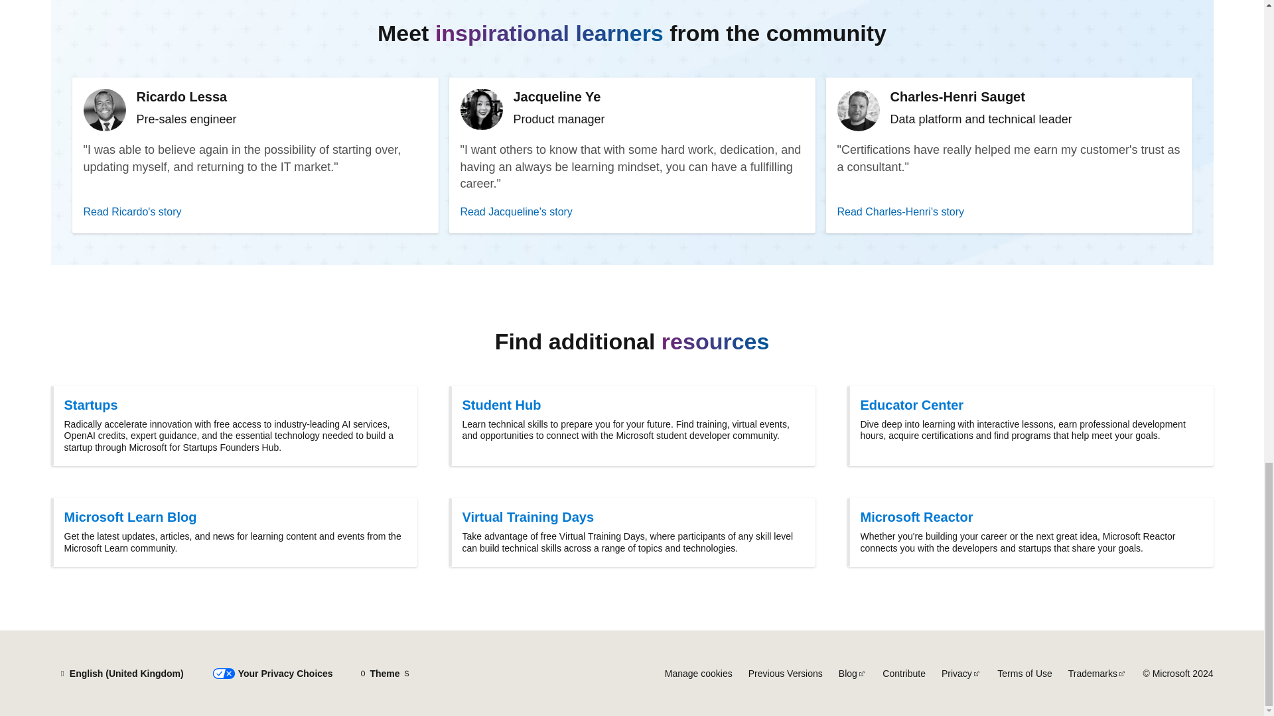 The image size is (1274, 716). What do you see at coordinates (255, 211) in the screenshot?
I see `Read Ricardo's story` at bounding box center [255, 211].